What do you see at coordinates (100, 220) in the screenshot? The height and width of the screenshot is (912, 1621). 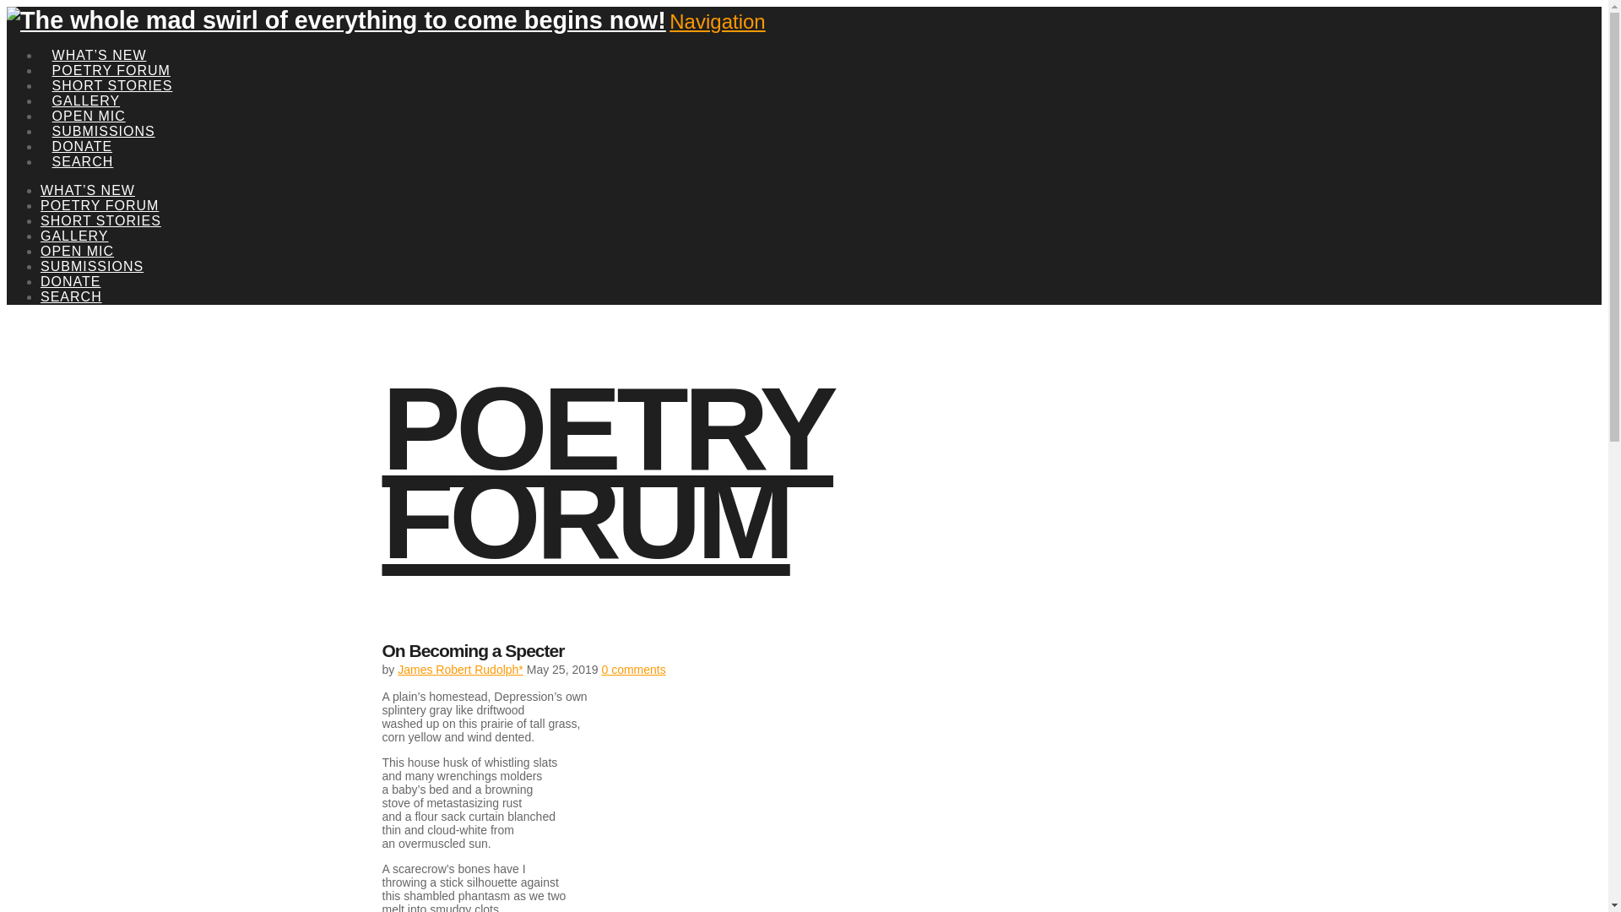 I see `SHORT STORIES` at bounding box center [100, 220].